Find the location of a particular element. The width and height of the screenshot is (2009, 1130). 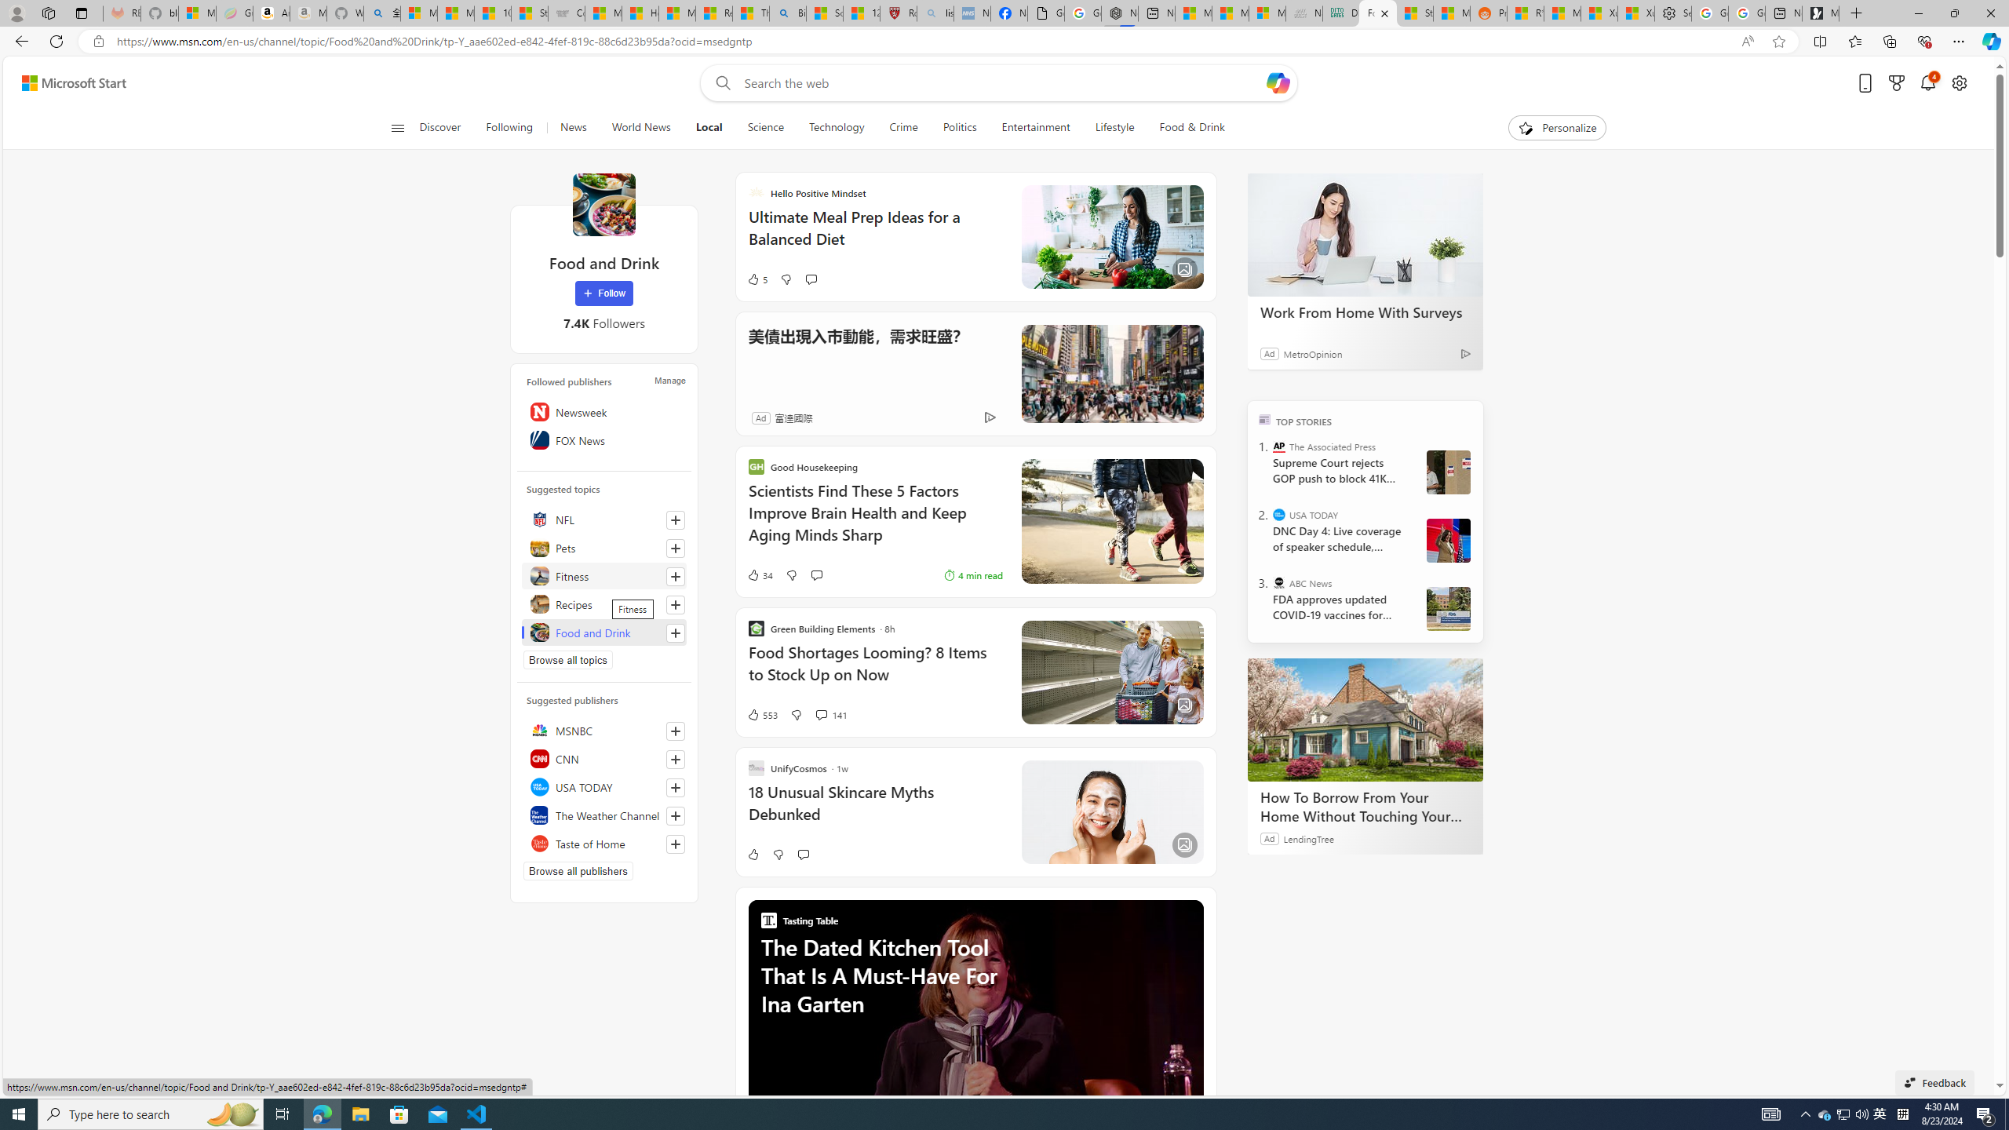

Stocks - MSN is located at coordinates (1415, 13).